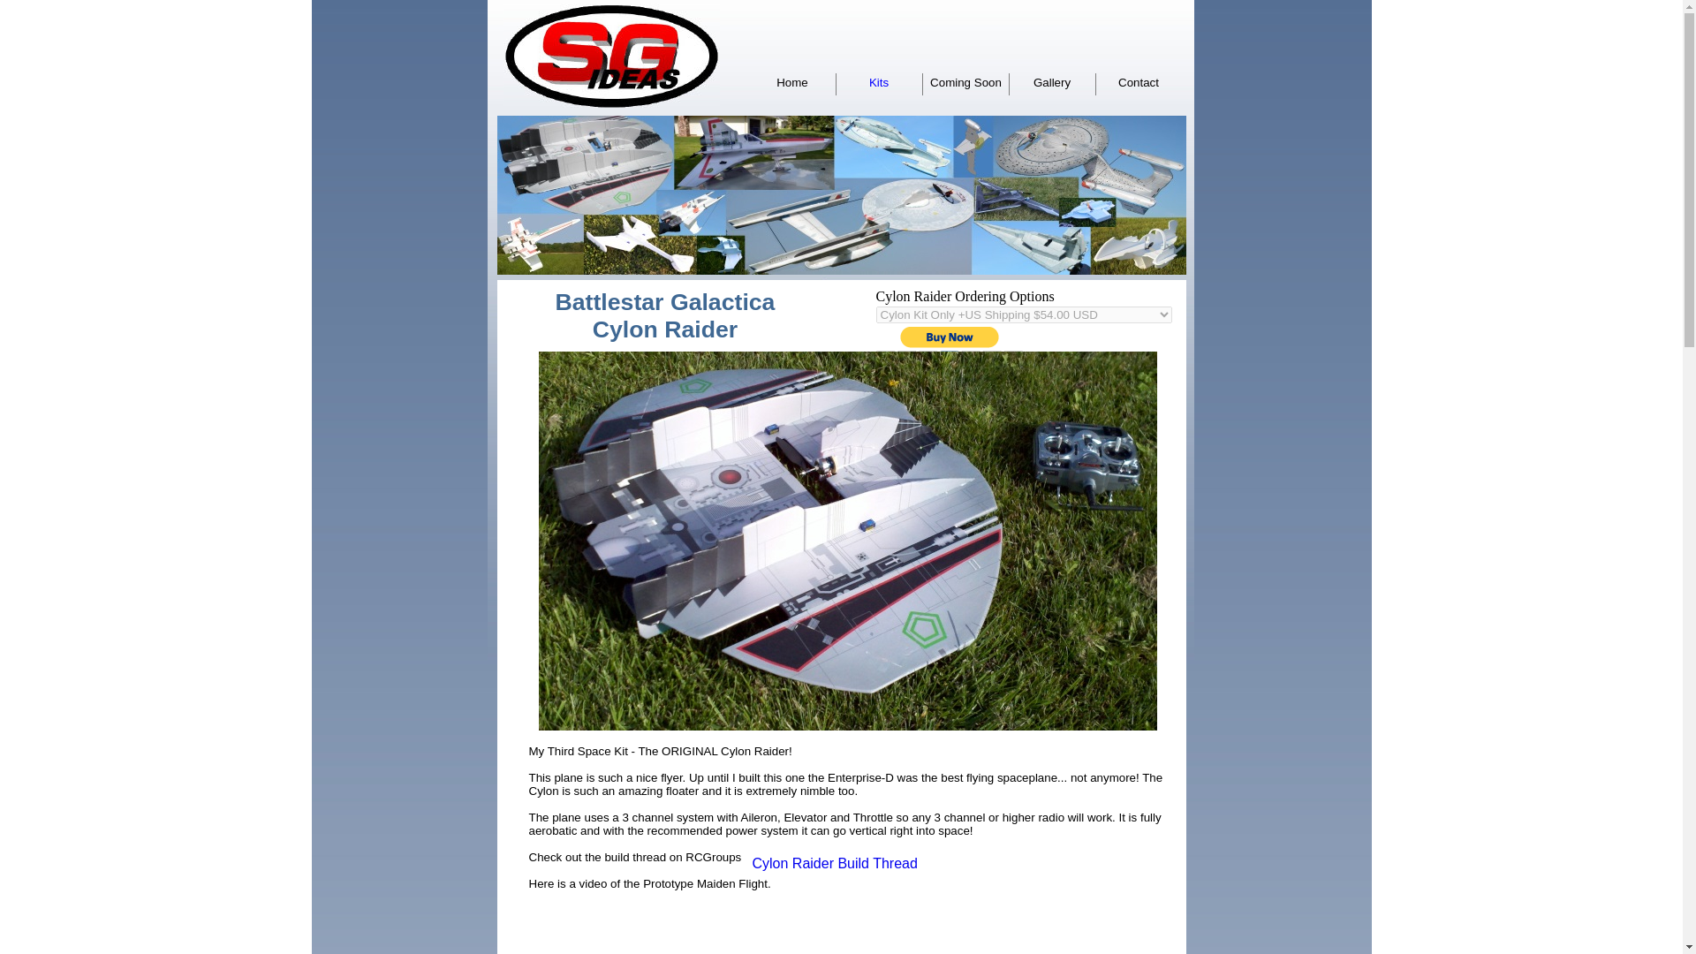  What do you see at coordinates (835, 863) in the screenshot?
I see `Cylon Raider Build Thread` at bounding box center [835, 863].